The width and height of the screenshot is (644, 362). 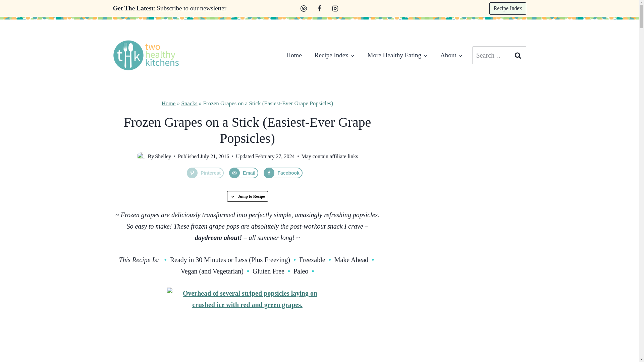 What do you see at coordinates (192, 8) in the screenshot?
I see `Subscribe to our newsletter` at bounding box center [192, 8].